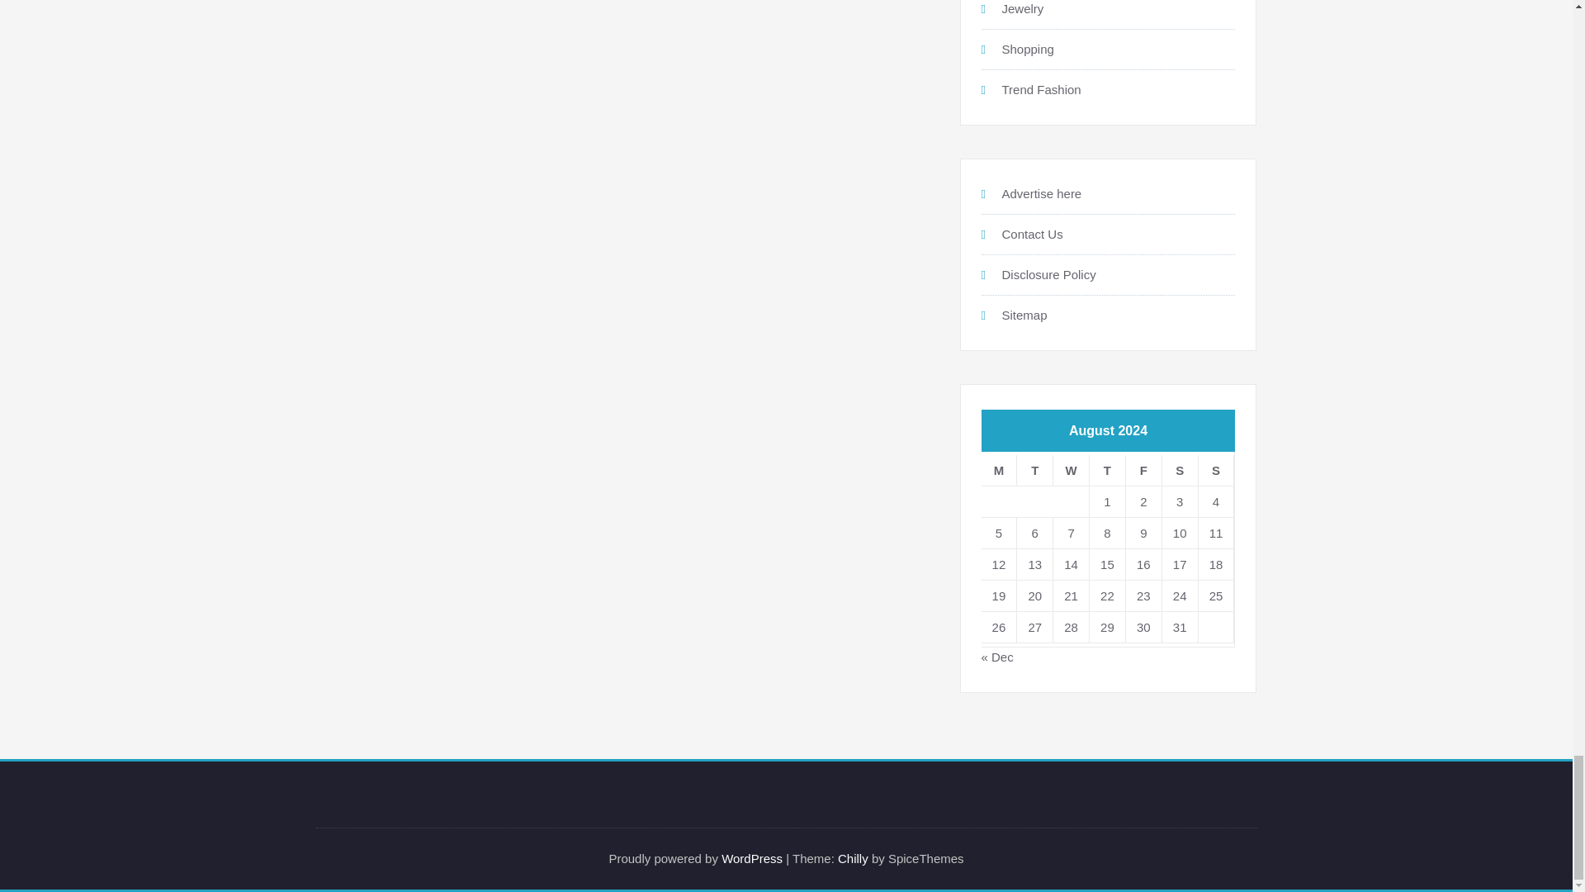  Describe the element at coordinates (1035, 470) in the screenshot. I see `Tuesday` at that location.